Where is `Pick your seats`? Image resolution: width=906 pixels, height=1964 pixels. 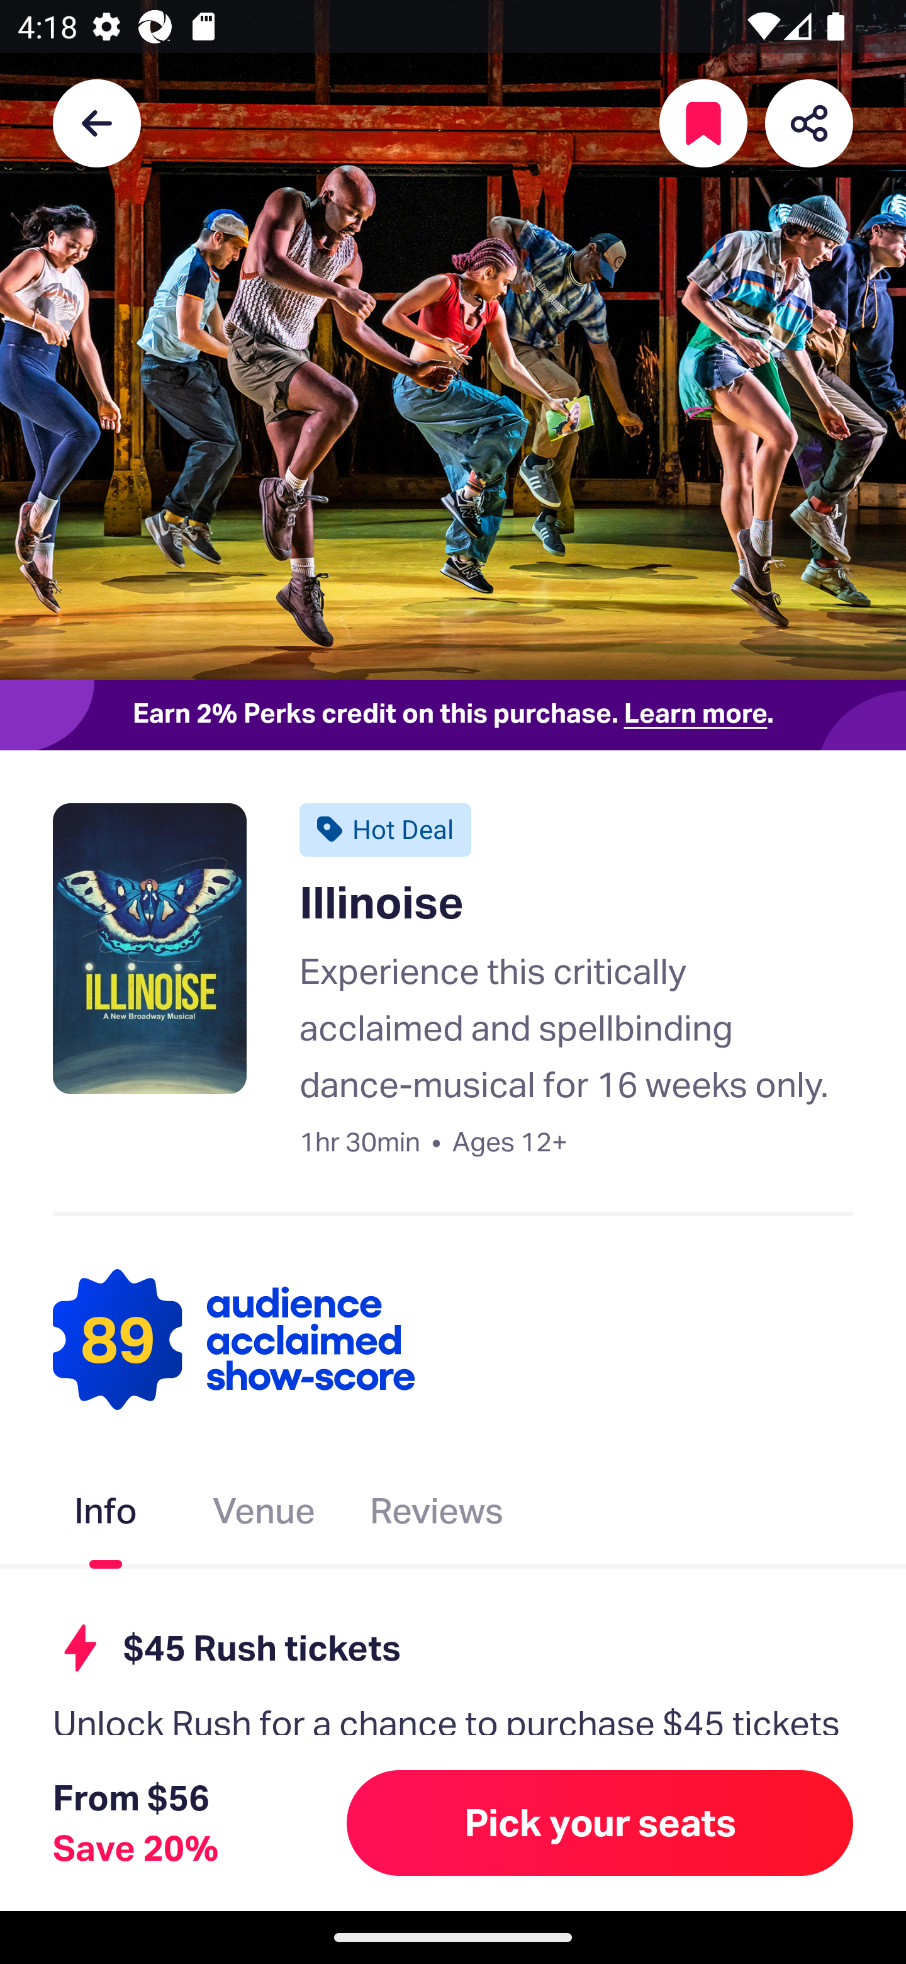 Pick your seats is located at coordinates (600, 1822).